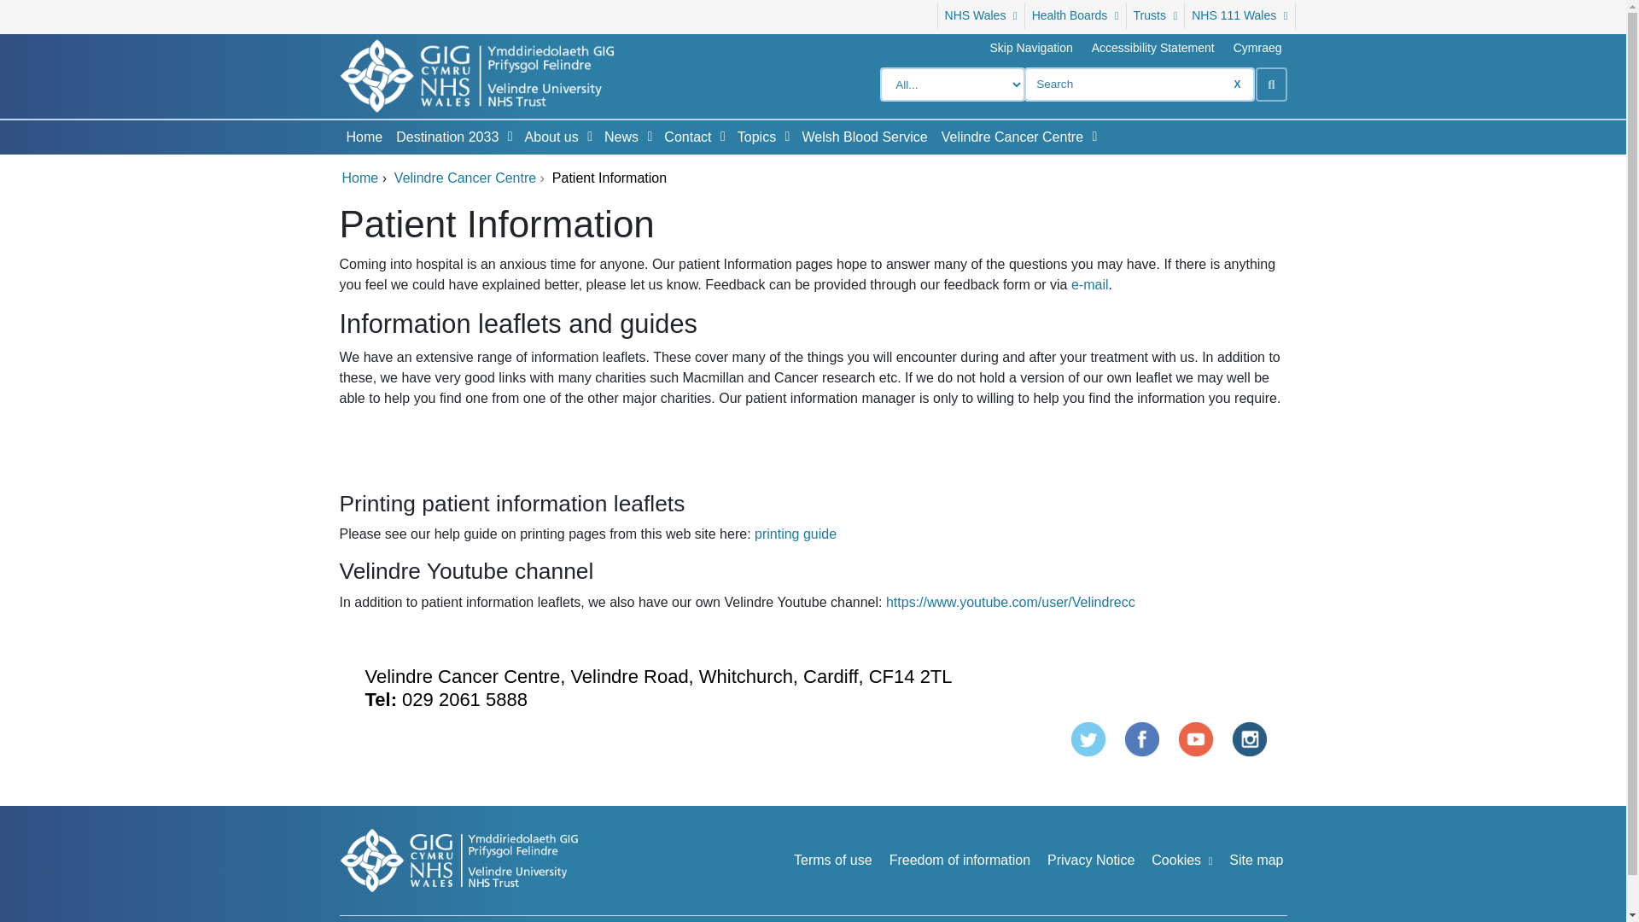 The image size is (1639, 922). What do you see at coordinates (589, 137) in the screenshot?
I see `Show Submenu For About us` at bounding box center [589, 137].